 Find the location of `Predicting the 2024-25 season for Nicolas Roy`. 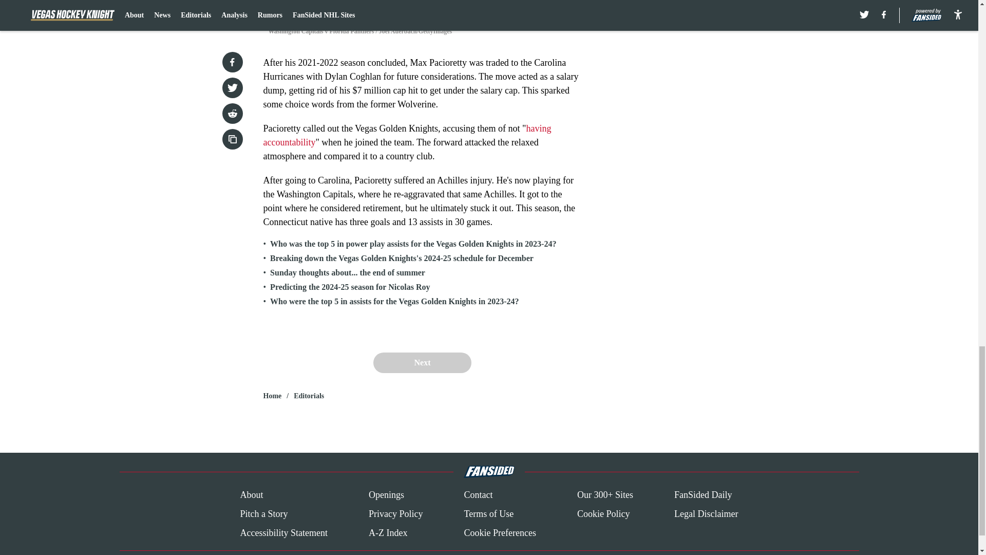

Predicting the 2024-25 season for Nicolas Roy is located at coordinates (350, 287).